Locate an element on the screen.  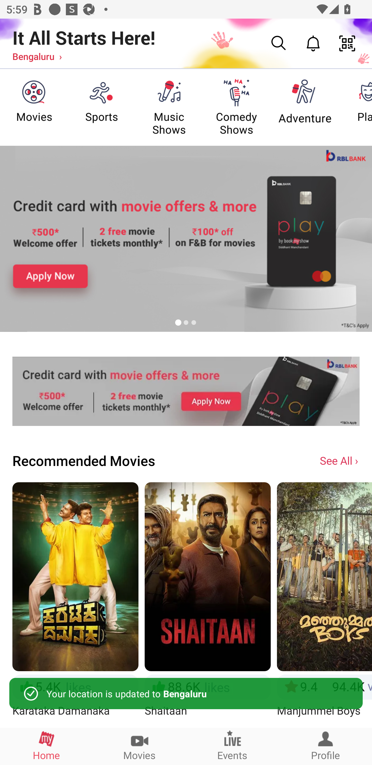
Movies is located at coordinates (139, 746).